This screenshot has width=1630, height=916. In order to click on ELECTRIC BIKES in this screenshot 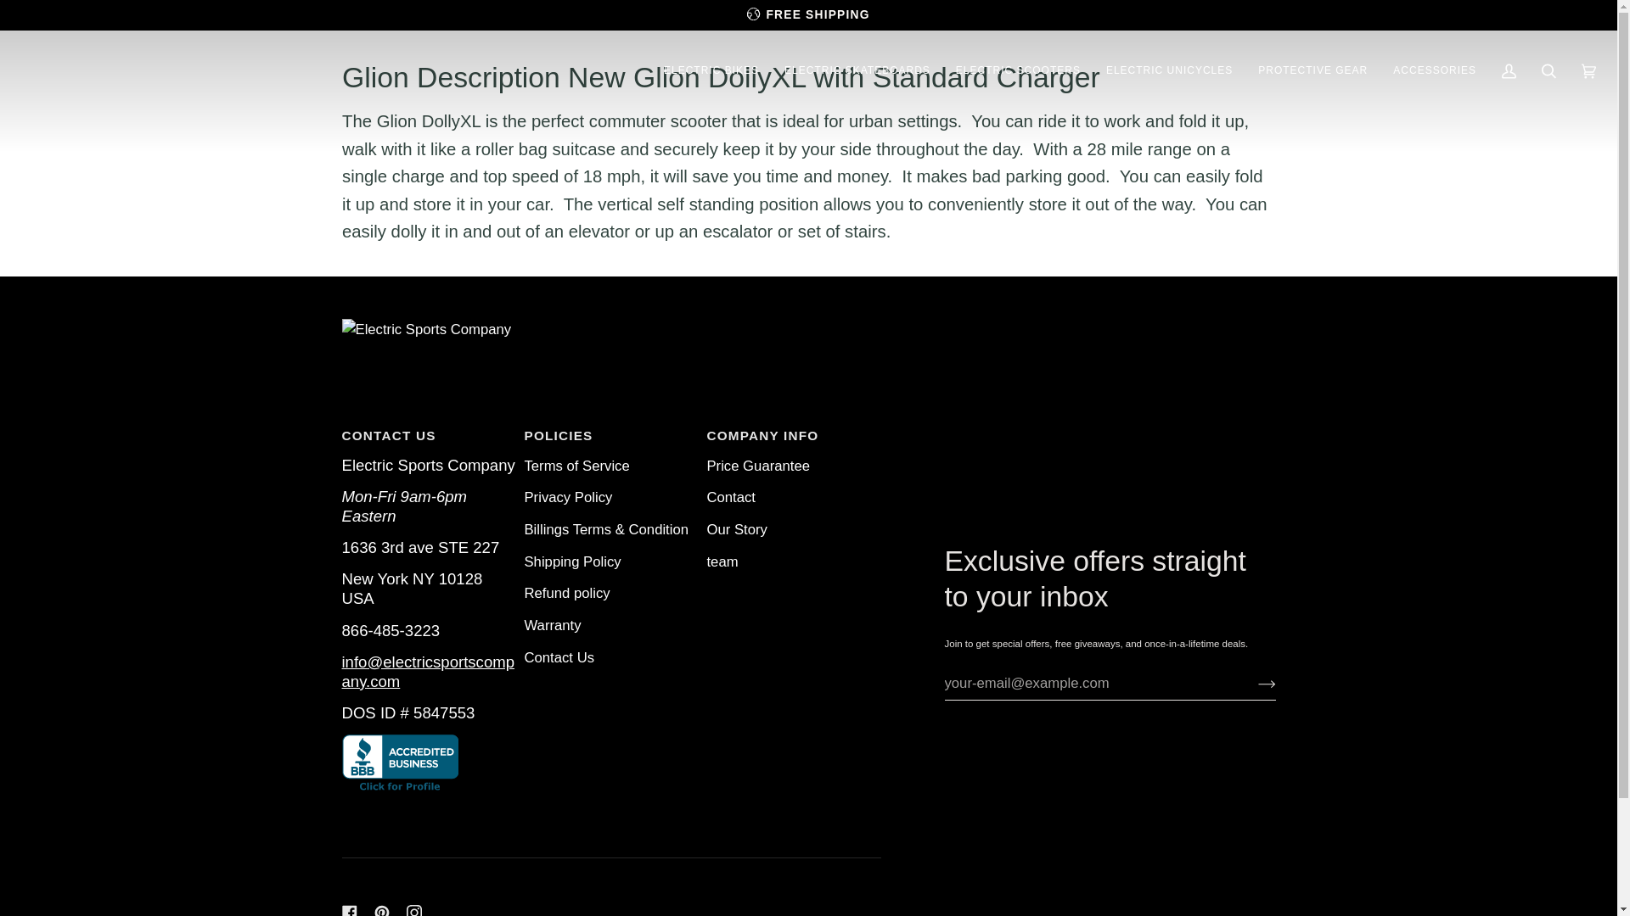, I will do `click(711, 70)`.